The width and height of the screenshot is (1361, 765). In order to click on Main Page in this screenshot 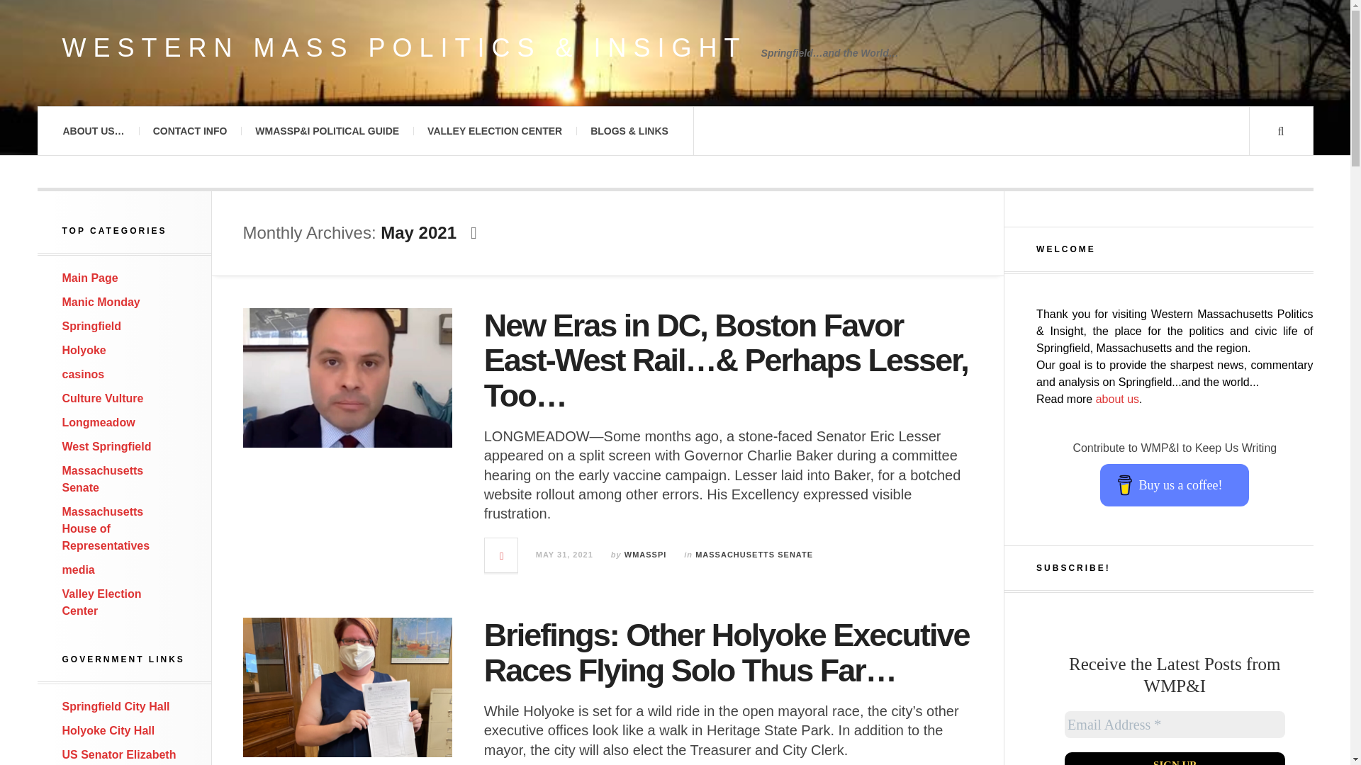, I will do `click(91, 278)`.